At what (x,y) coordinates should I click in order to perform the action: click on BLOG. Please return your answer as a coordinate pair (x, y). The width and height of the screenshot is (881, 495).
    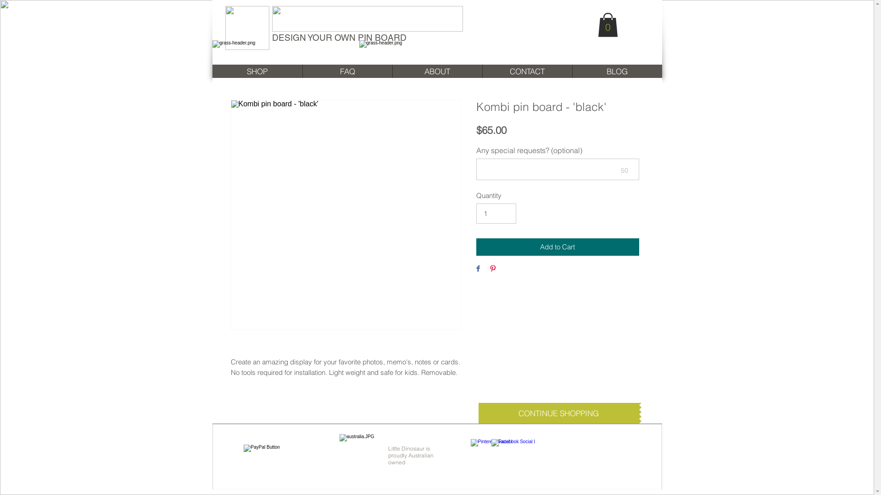
    Looking at the image, I should click on (617, 71).